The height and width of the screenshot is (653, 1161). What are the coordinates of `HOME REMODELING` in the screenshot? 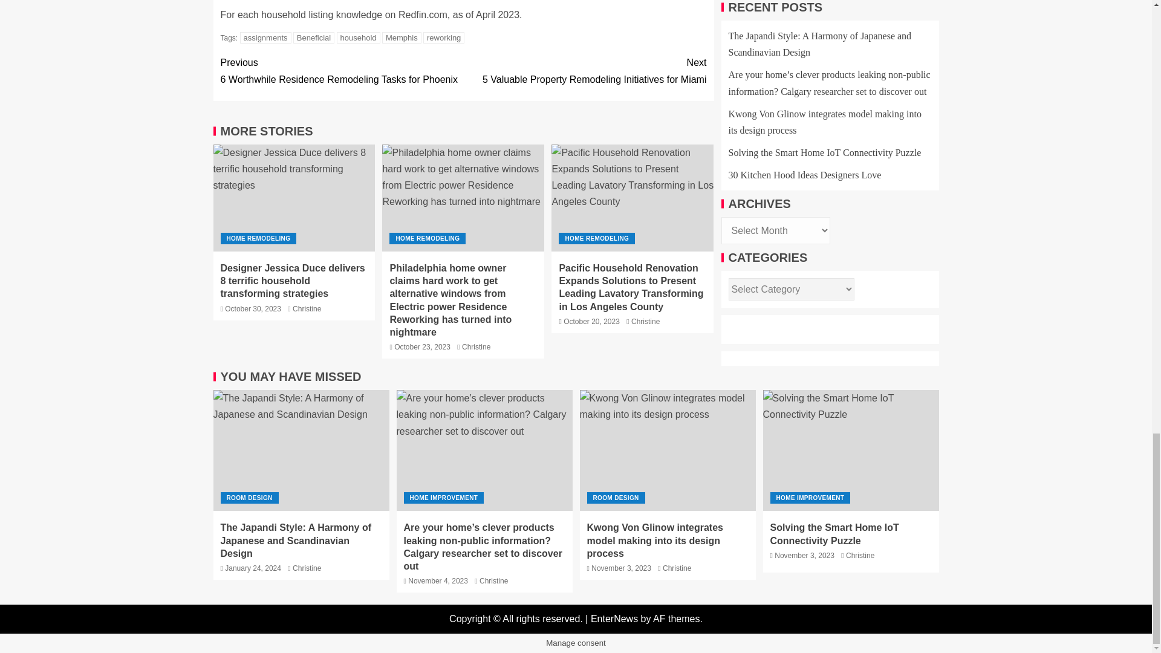 It's located at (307, 308).